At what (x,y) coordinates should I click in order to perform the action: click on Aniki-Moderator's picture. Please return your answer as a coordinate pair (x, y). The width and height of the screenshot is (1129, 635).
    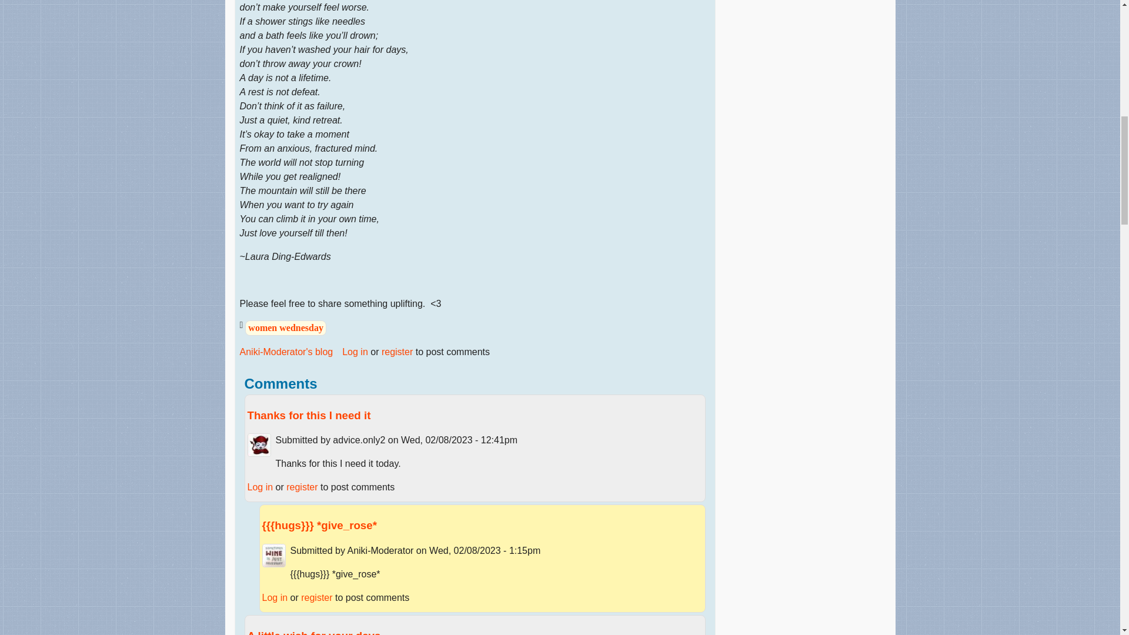
    Looking at the image, I should click on (273, 555).